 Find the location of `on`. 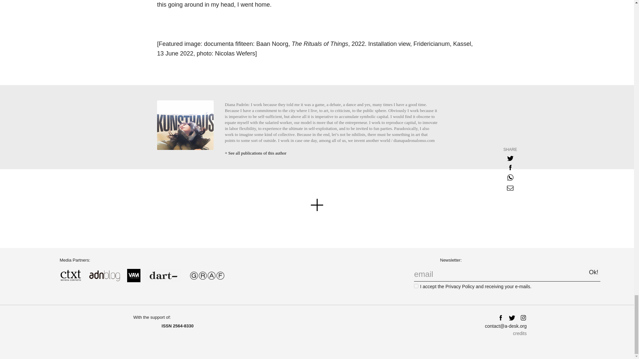

on is located at coordinates (416, 286).